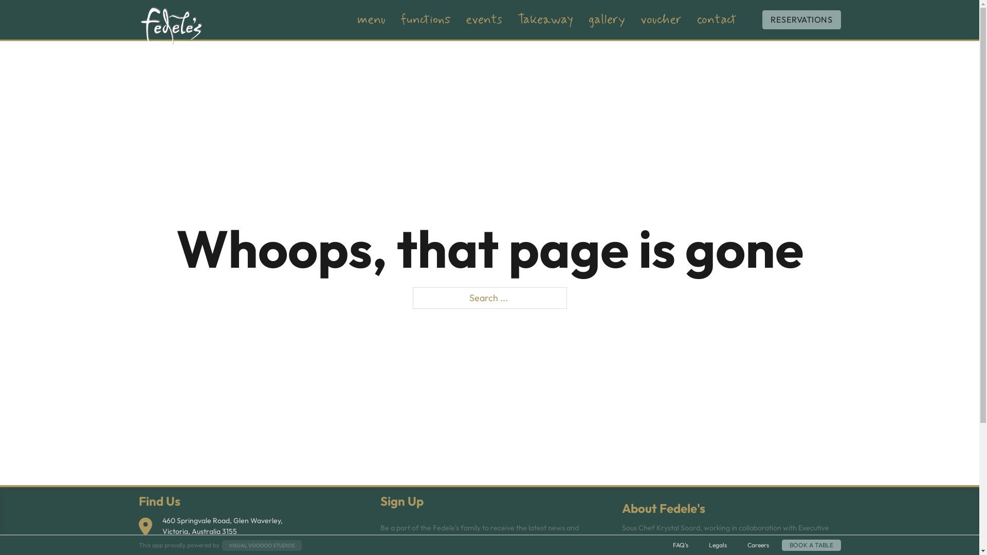  Describe the element at coordinates (661, 20) in the screenshot. I see `voucher` at that location.